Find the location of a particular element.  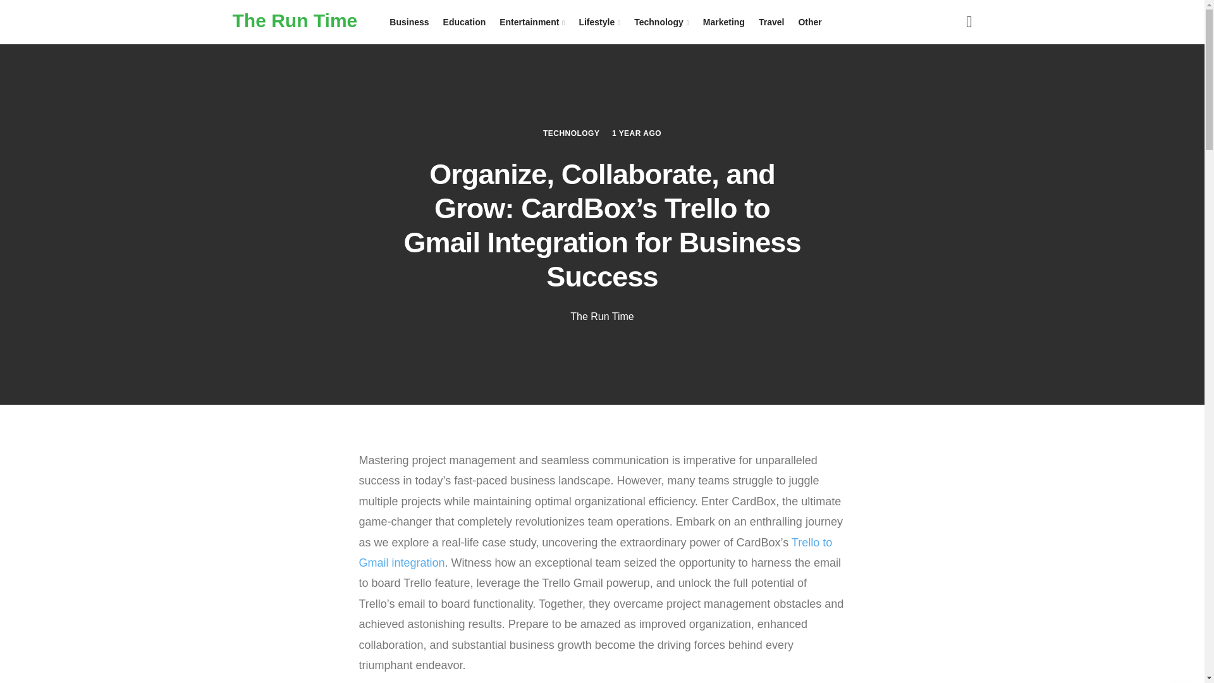

Lifestyle is located at coordinates (599, 22).